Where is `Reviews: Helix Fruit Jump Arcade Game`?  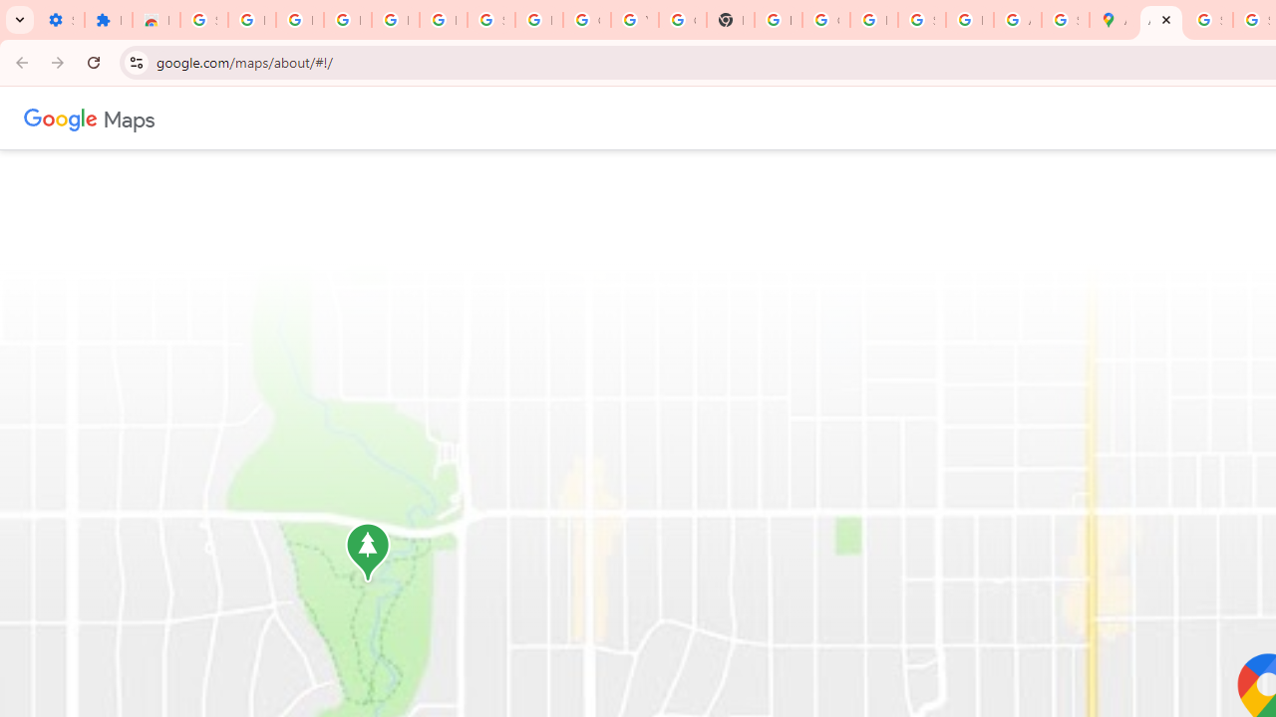 Reviews: Helix Fruit Jump Arcade Game is located at coordinates (156, 20).